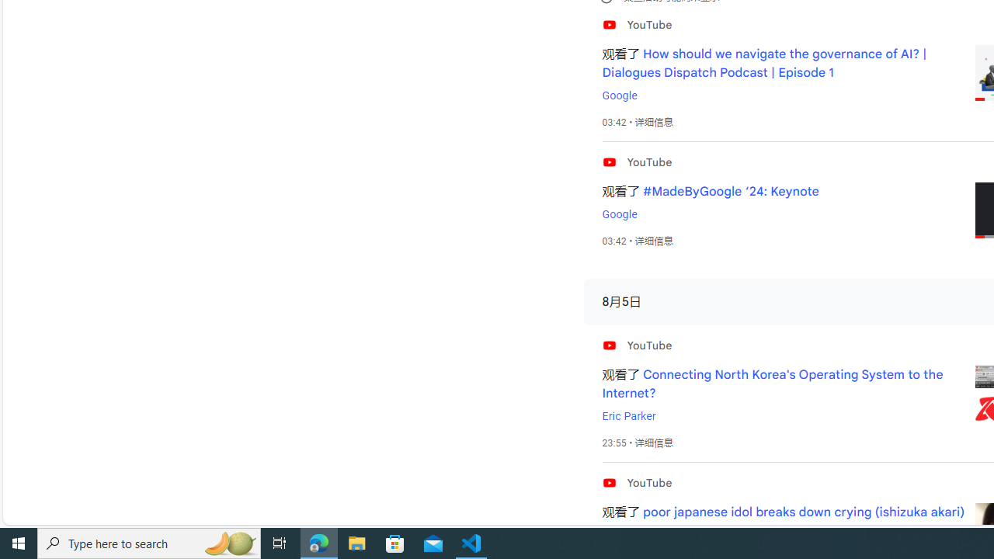 This screenshot has height=559, width=994. I want to click on Eric Parker, so click(628, 416).